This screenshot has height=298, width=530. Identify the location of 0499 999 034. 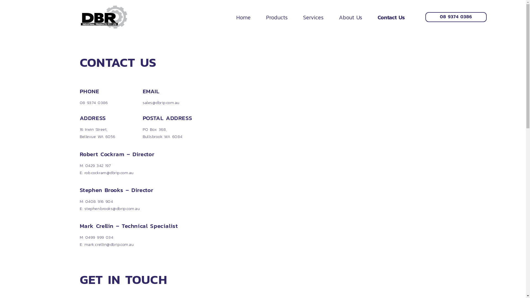
(99, 237).